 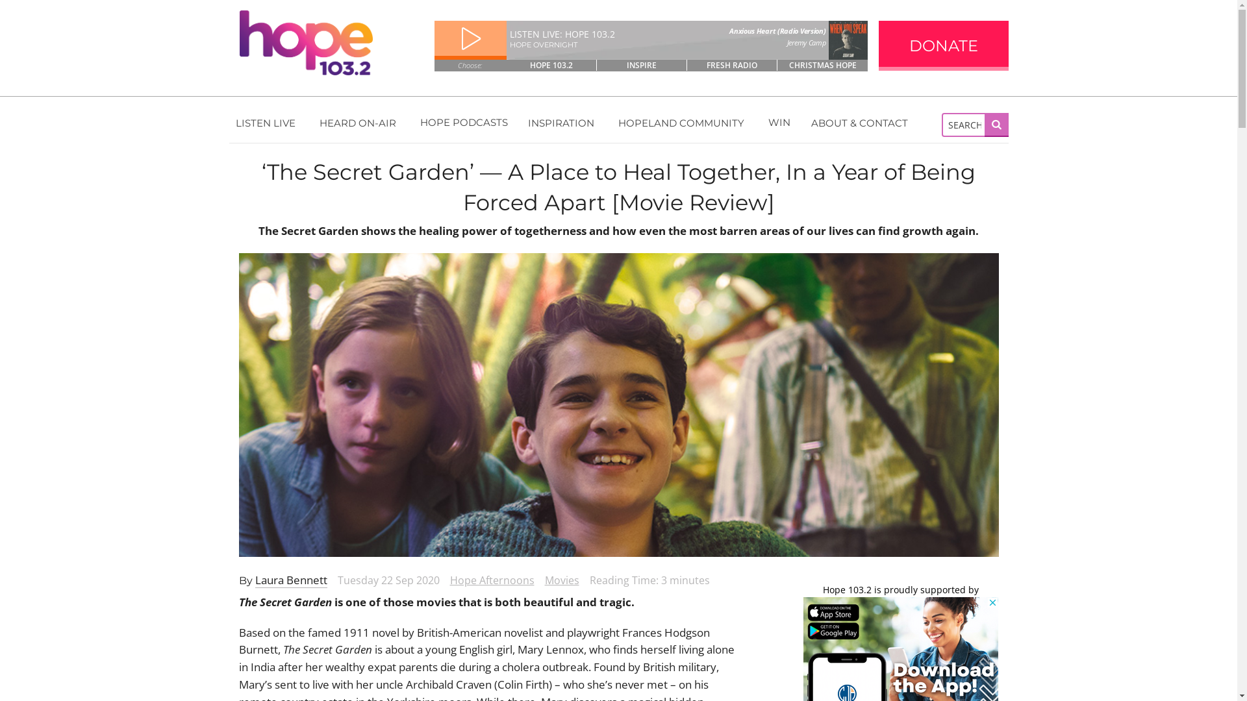 I want to click on CHRISTMAS HOPE, so click(x=822, y=65).